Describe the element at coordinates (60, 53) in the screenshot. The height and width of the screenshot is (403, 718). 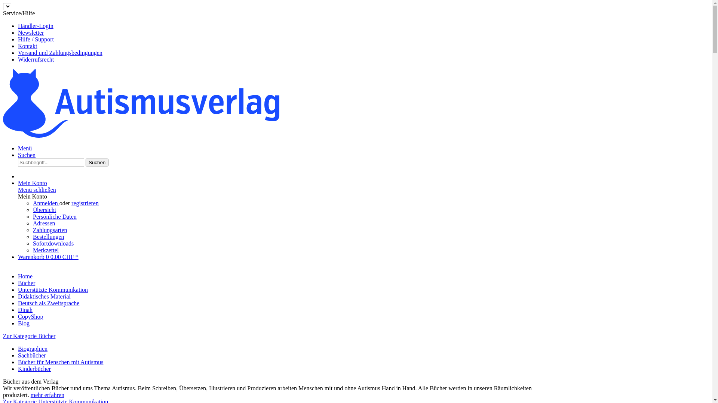
I see `Versand und Zahlungsbedingungen` at that location.